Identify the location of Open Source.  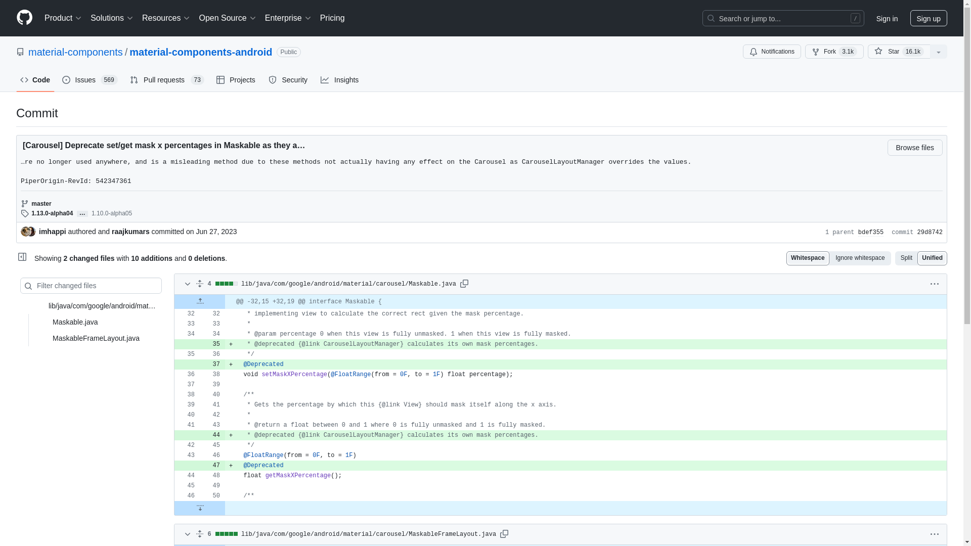
(228, 18).